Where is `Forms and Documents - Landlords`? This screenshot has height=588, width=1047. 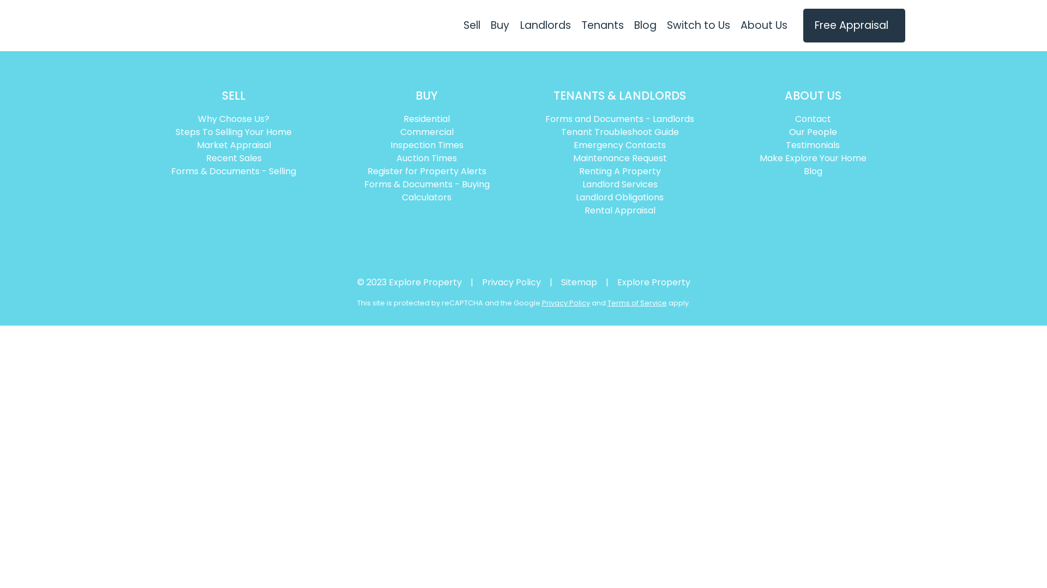
Forms and Documents - Landlords is located at coordinates (620, 119).